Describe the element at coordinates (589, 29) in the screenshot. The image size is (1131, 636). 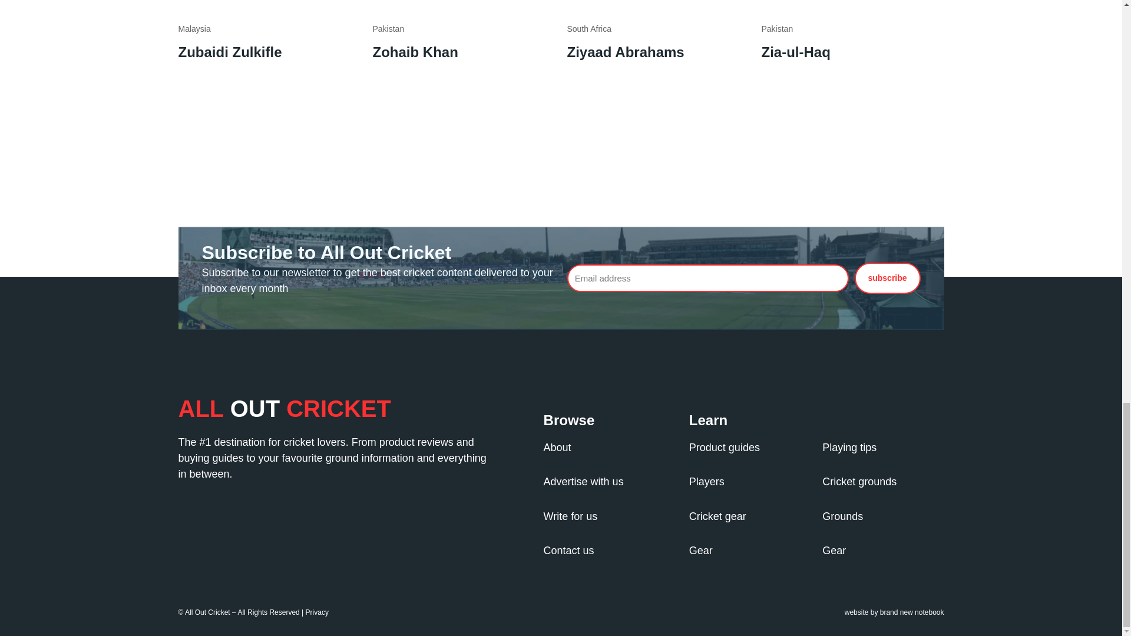
I see `South Africa` at that location.